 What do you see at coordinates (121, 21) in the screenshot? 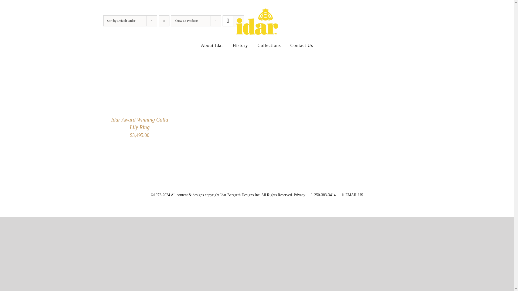
I see `Sort by Default Order` at bounding box center [121, 21].